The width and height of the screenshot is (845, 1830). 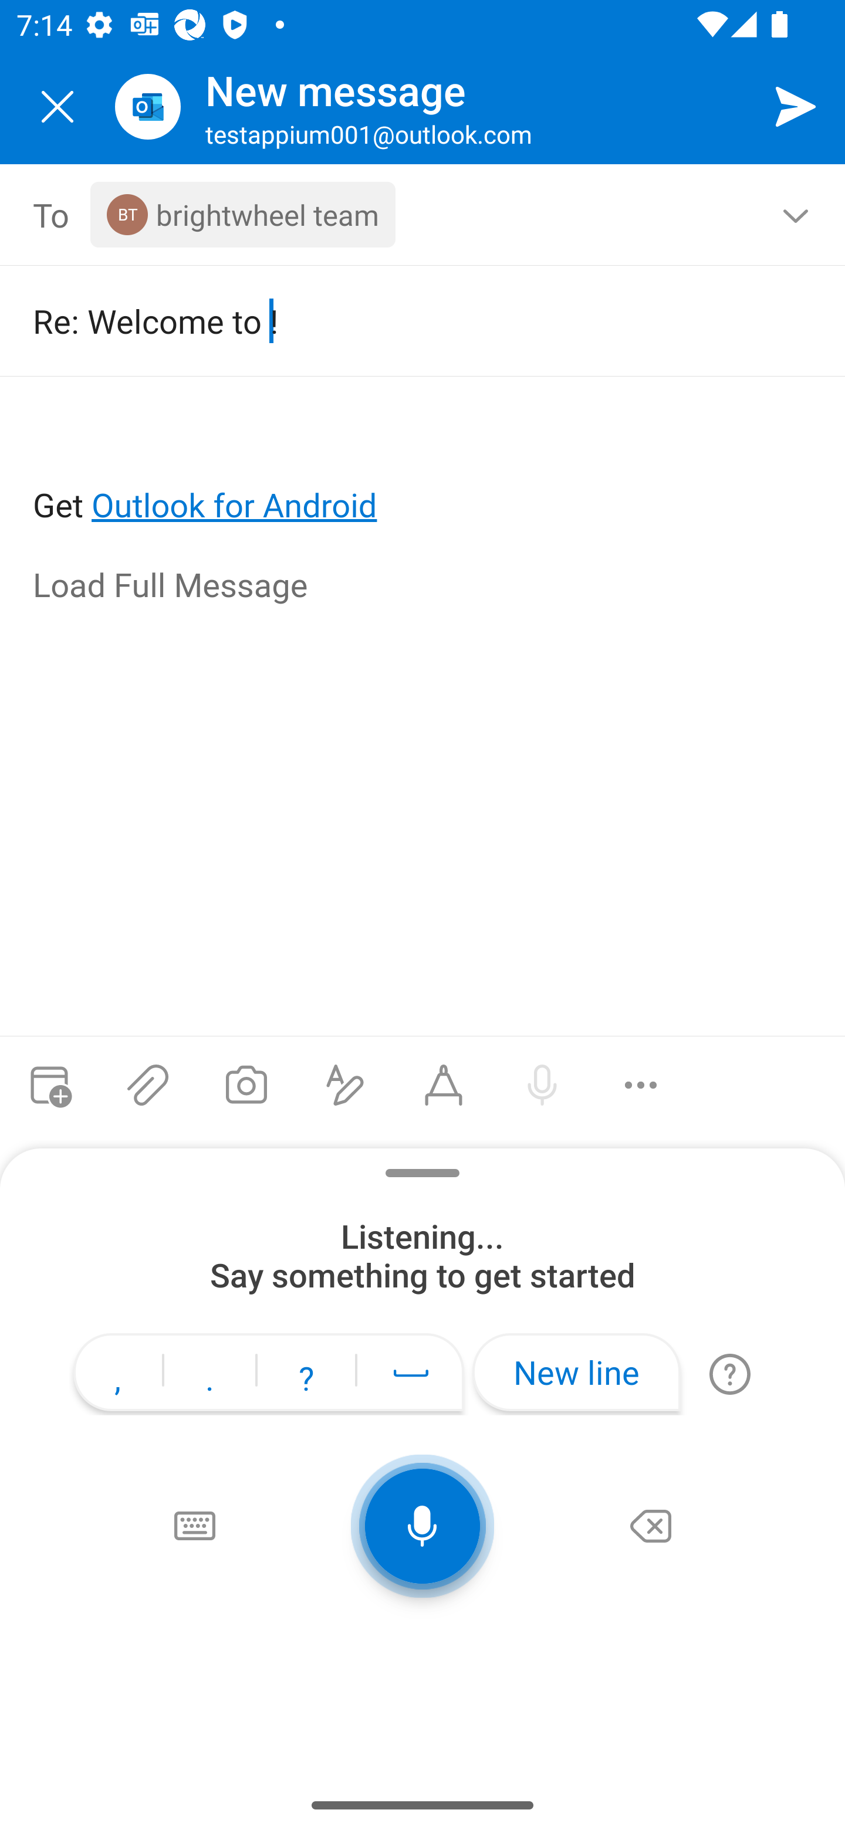 What do you see at coordinates (306, 1375) in the screenshot?
I see `? Question mark button` at bounding box center [306, 1375].